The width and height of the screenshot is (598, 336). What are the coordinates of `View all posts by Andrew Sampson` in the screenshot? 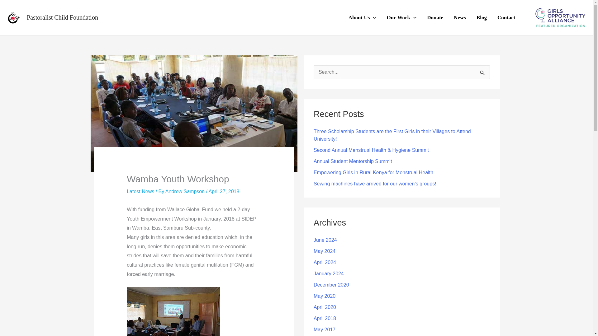 It's located at (186, 191).